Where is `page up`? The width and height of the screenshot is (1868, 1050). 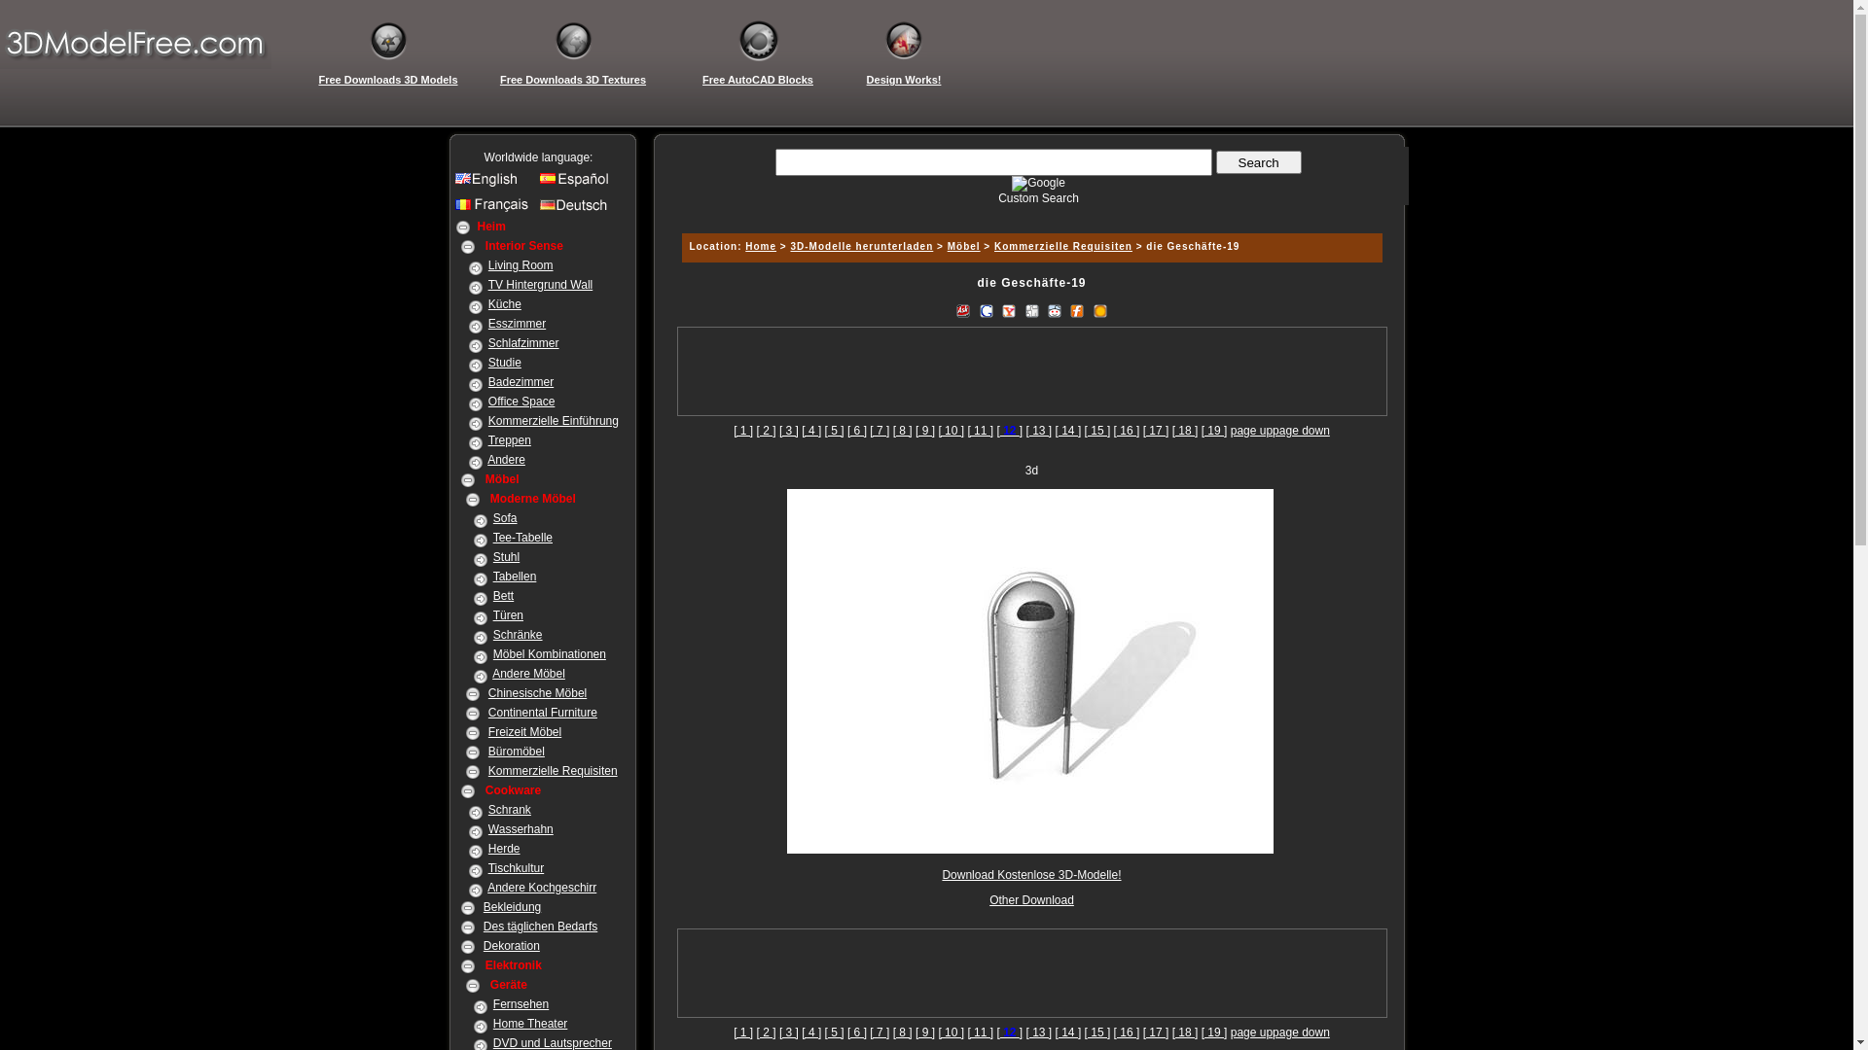 page up is located at coordinates (1251, 431).